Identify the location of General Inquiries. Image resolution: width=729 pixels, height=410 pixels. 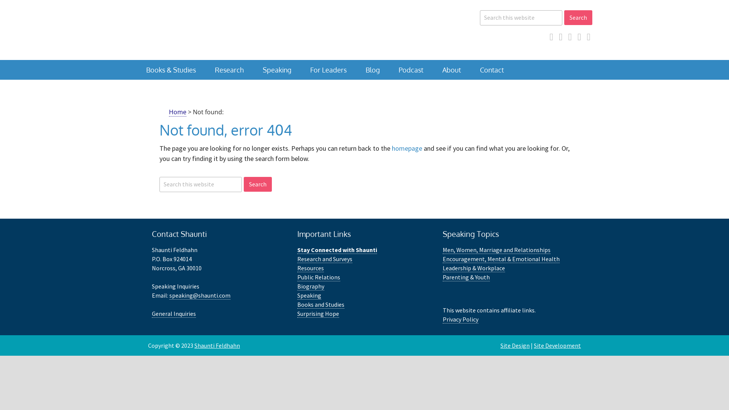
(174, 314).